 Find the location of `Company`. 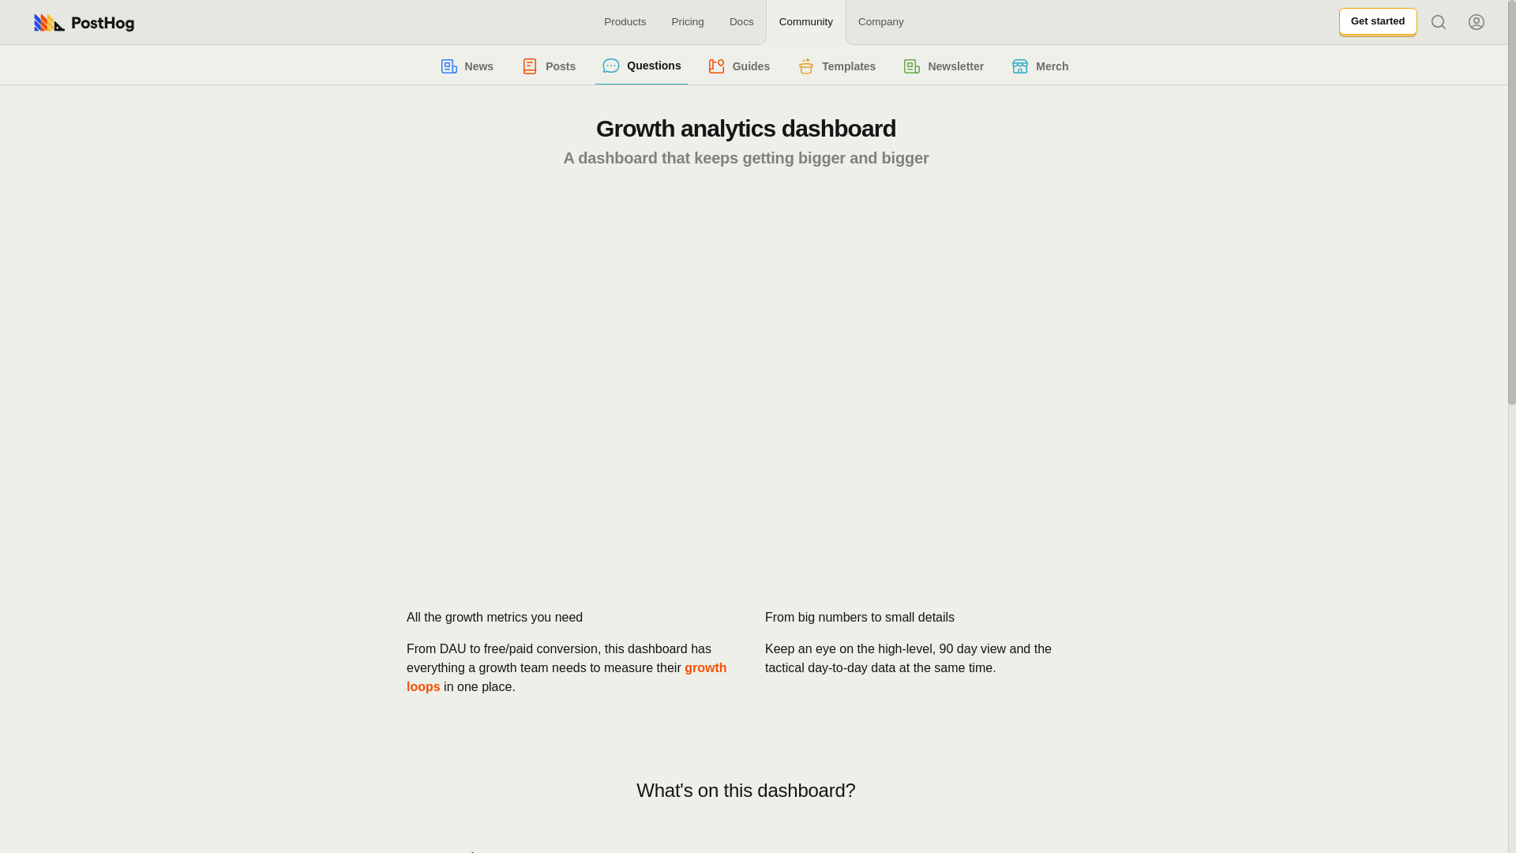

Company is located at coordinates (881, 22).